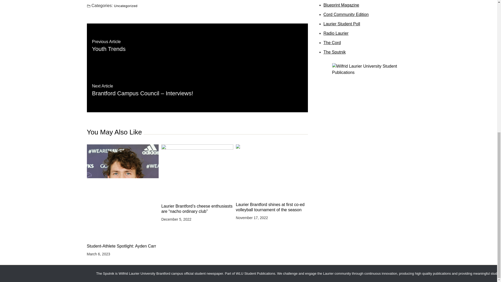 The height and width of the screenshot is (282, 501). Describe the element at coordinates (346, 14) in the screenshot. I see `Cord Community Edition` at that location.